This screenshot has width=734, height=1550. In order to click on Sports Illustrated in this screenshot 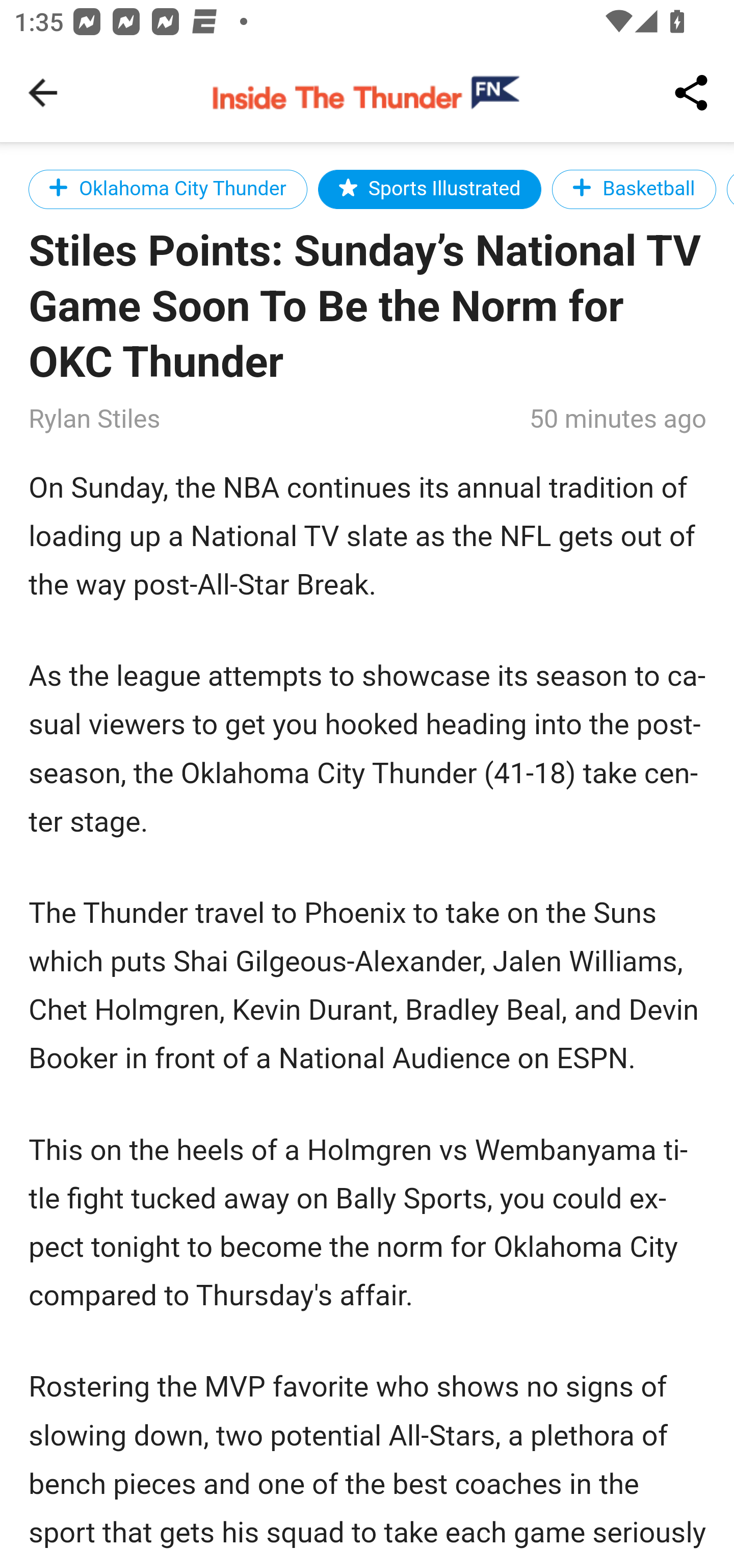, I will do `click(430, 189)`.